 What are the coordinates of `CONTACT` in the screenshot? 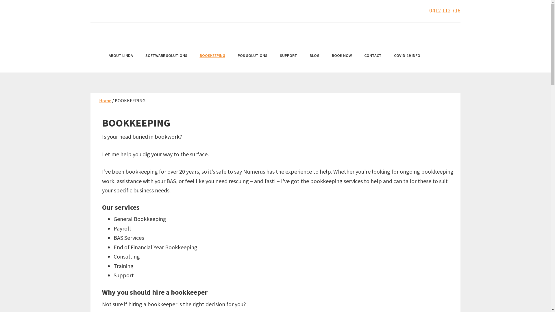 It's located at (373, 55).